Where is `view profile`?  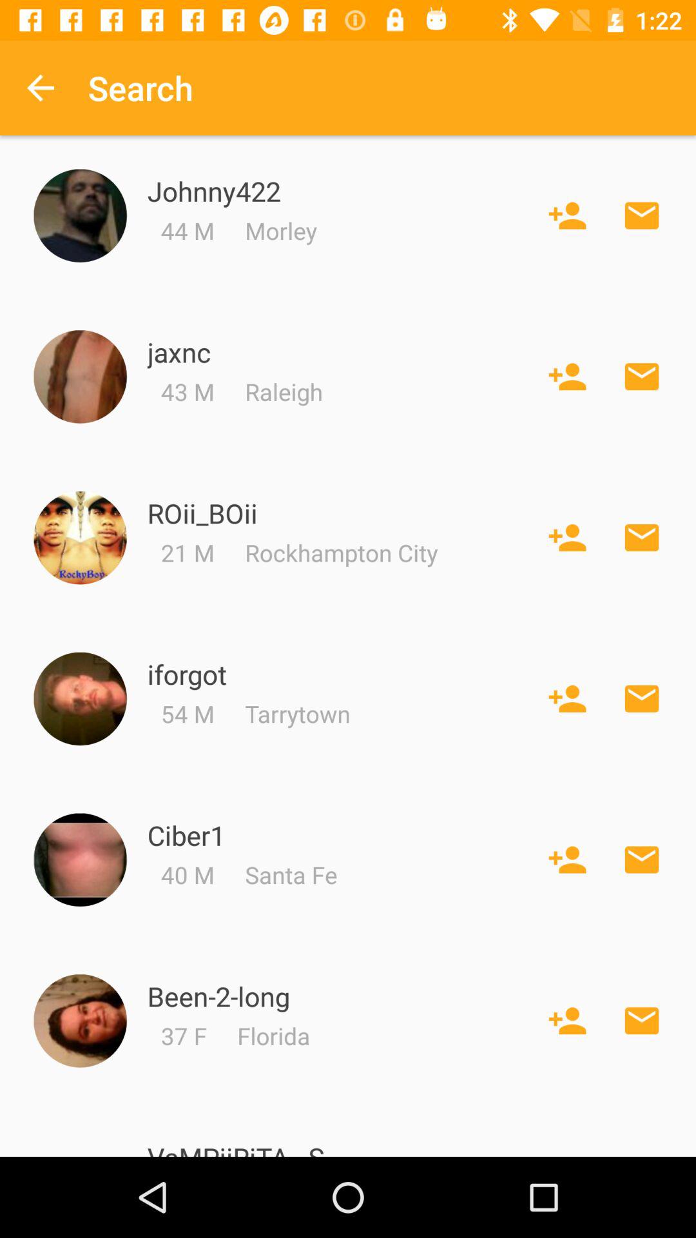 view profile is located at coordinates (80, 538).